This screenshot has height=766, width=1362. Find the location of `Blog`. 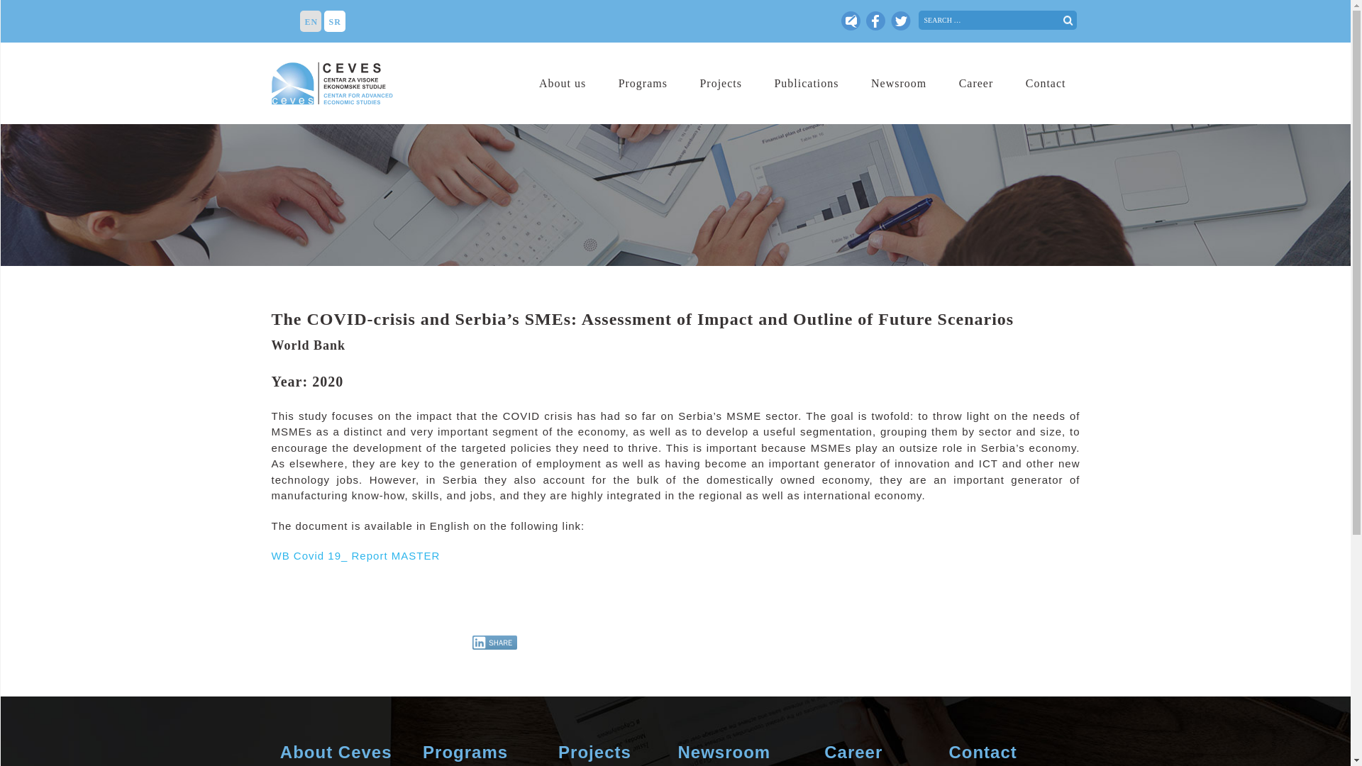

Blog is located at coordinates (850, 21).